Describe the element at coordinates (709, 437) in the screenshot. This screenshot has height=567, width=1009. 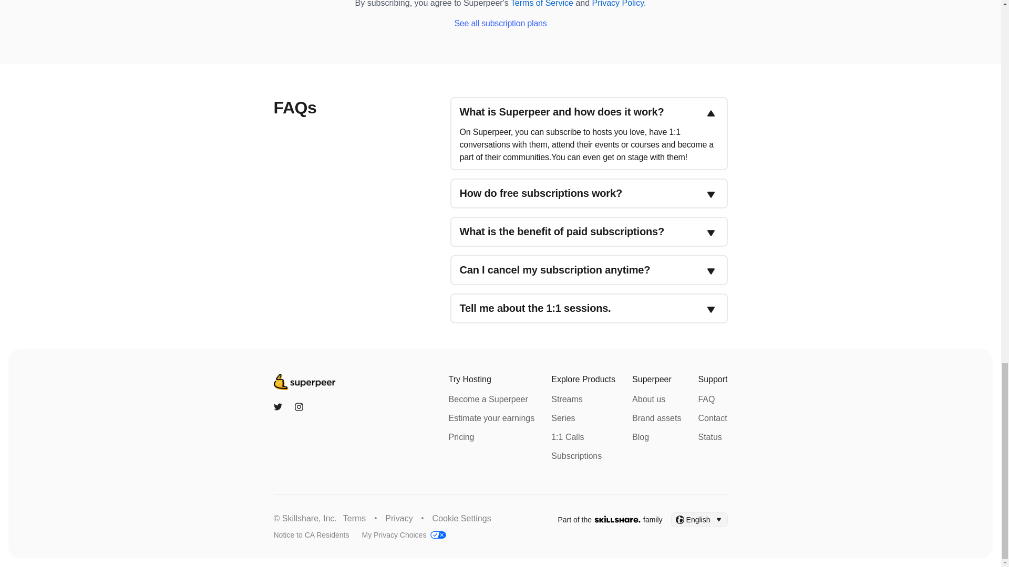
I see `Status` at that location.